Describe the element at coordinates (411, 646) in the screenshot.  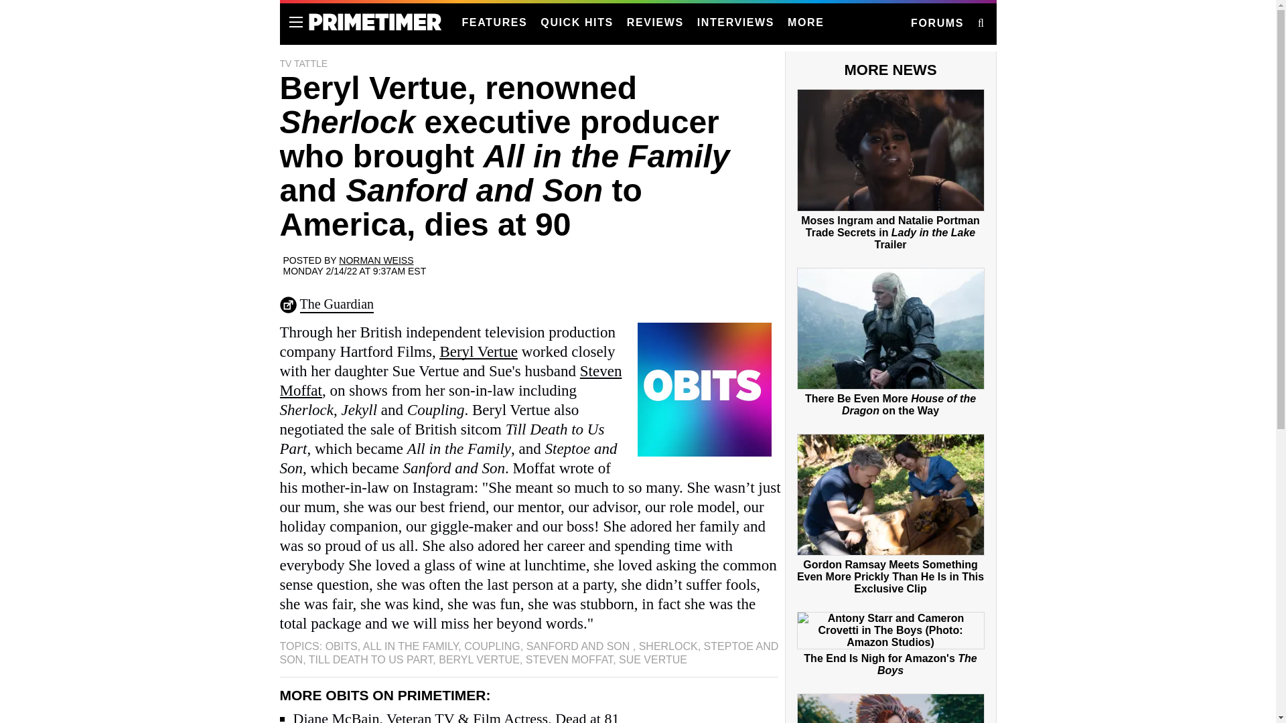
I see `ALL IN THE FAMILY` at that location.